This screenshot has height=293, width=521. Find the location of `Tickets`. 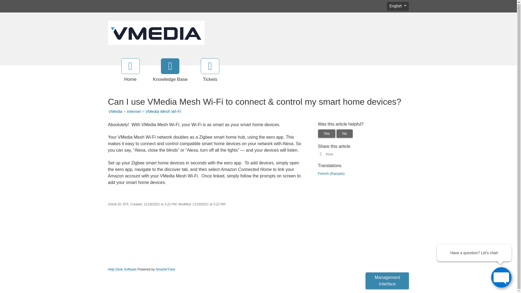

Tickets is located at coordinates (210, 71).